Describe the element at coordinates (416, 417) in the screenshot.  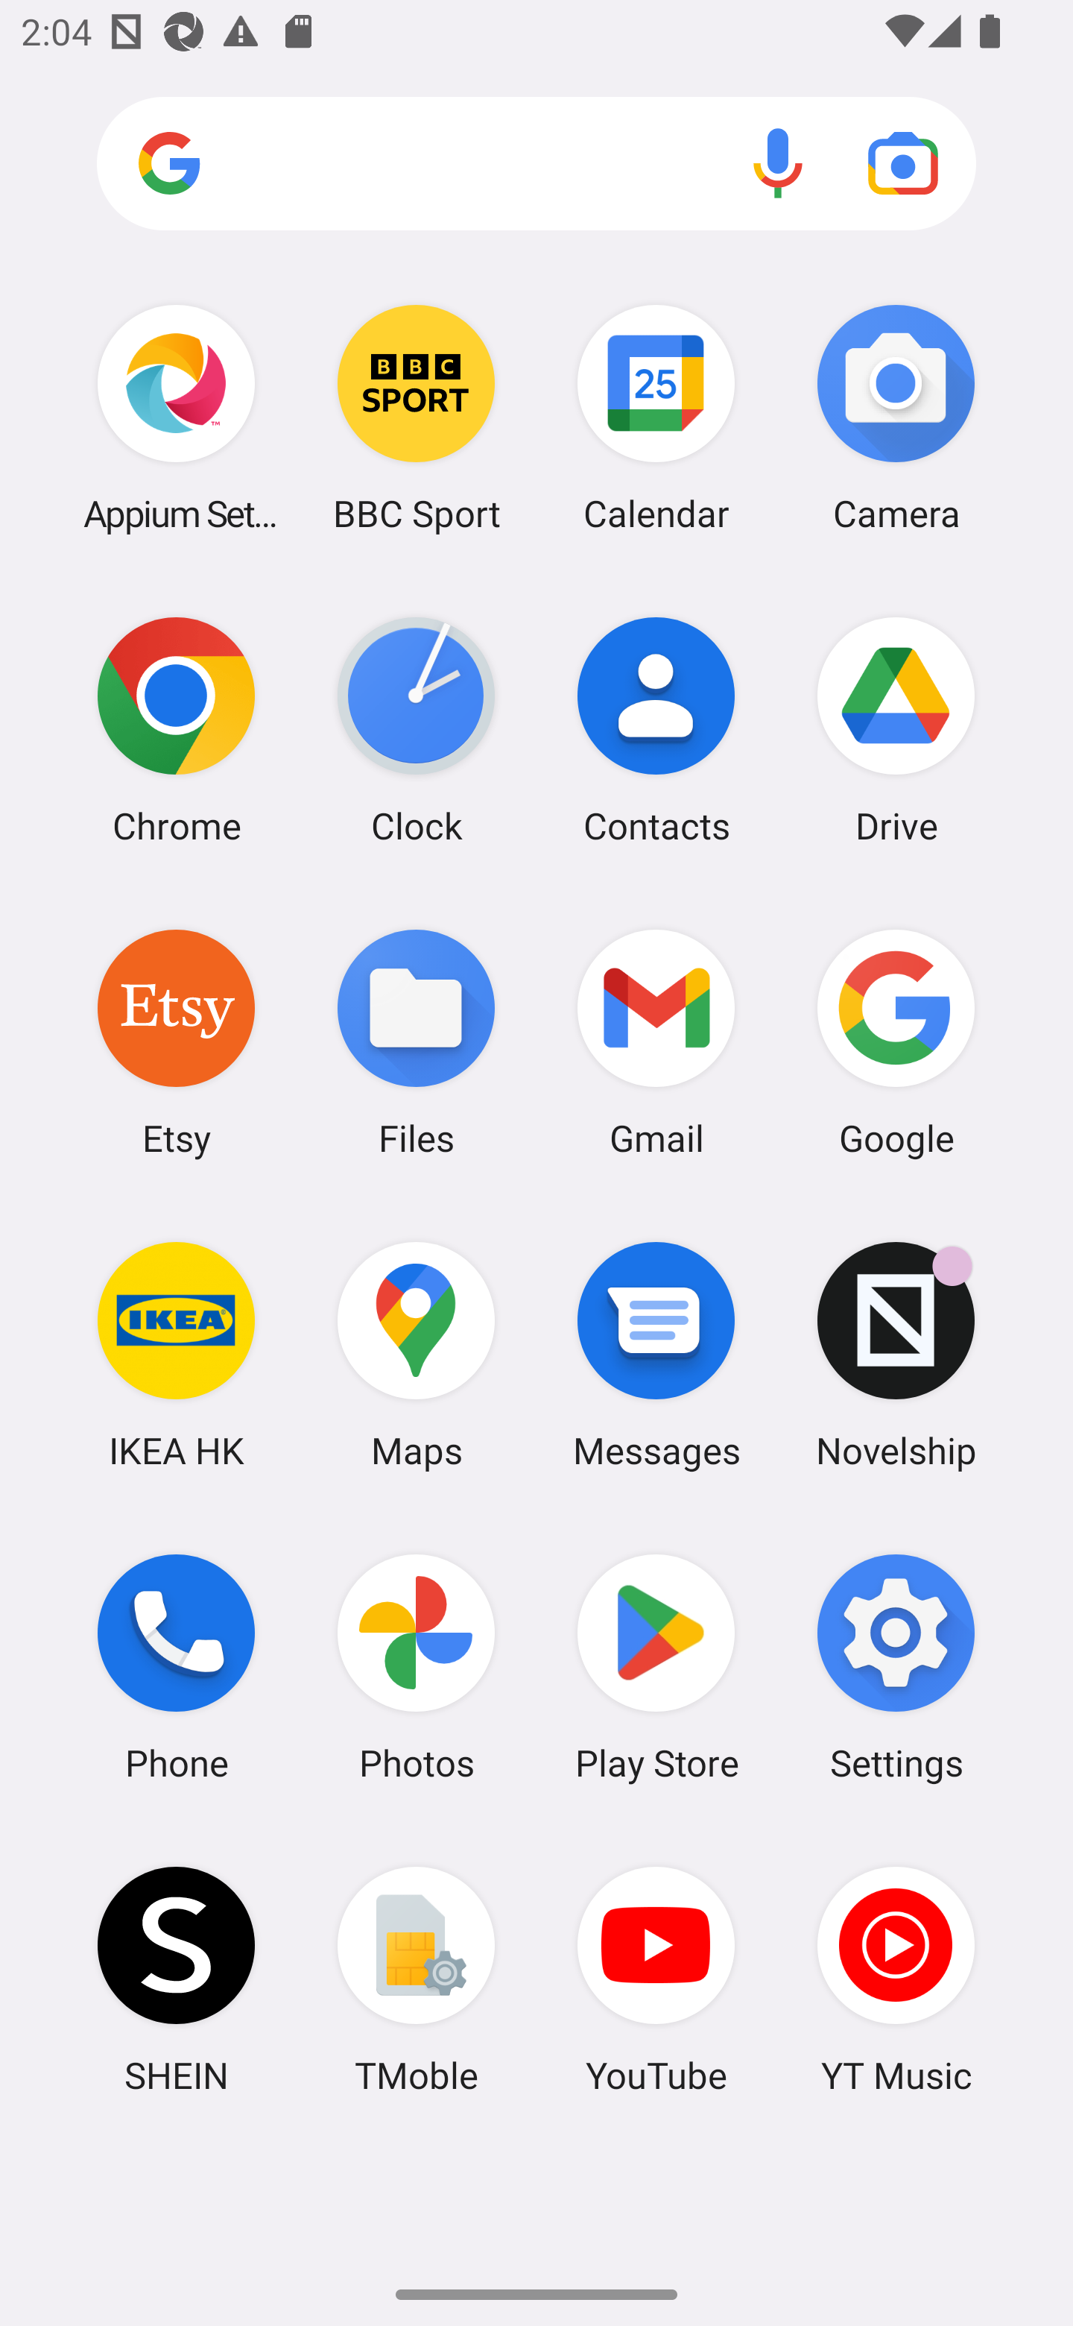
I see `BBC Sport` at that location.